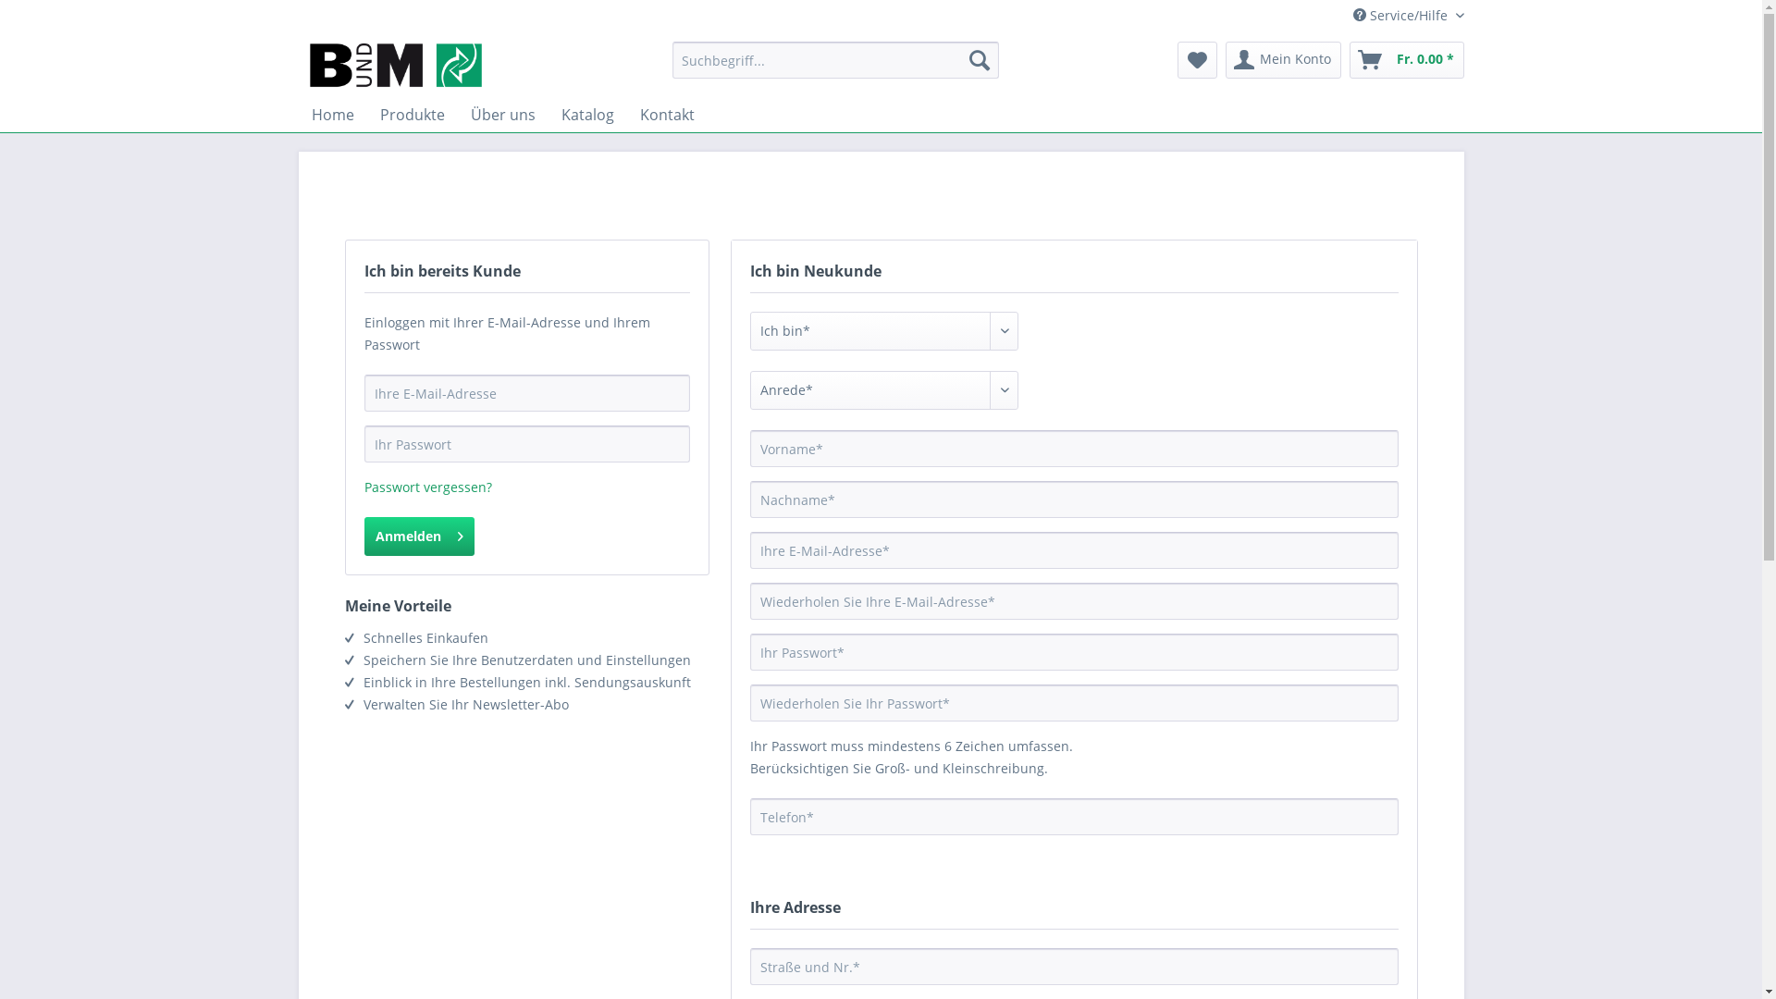 This screenshot has height=999, width=1776. Describe the element at coordinates (332, 115) in the screenshot. I see `Home` at that location.